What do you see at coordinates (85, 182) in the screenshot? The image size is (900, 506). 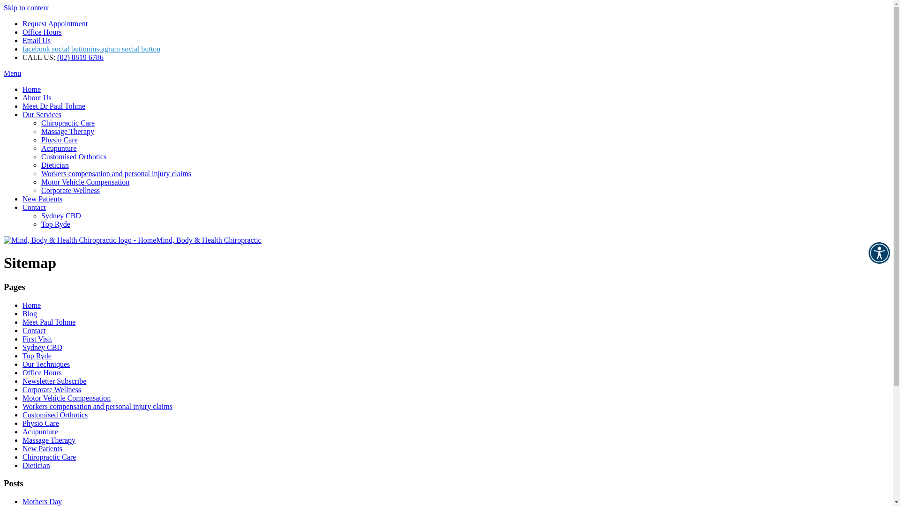 I see `Motor Vehicle Compensation` at bounding box center [85, 182].